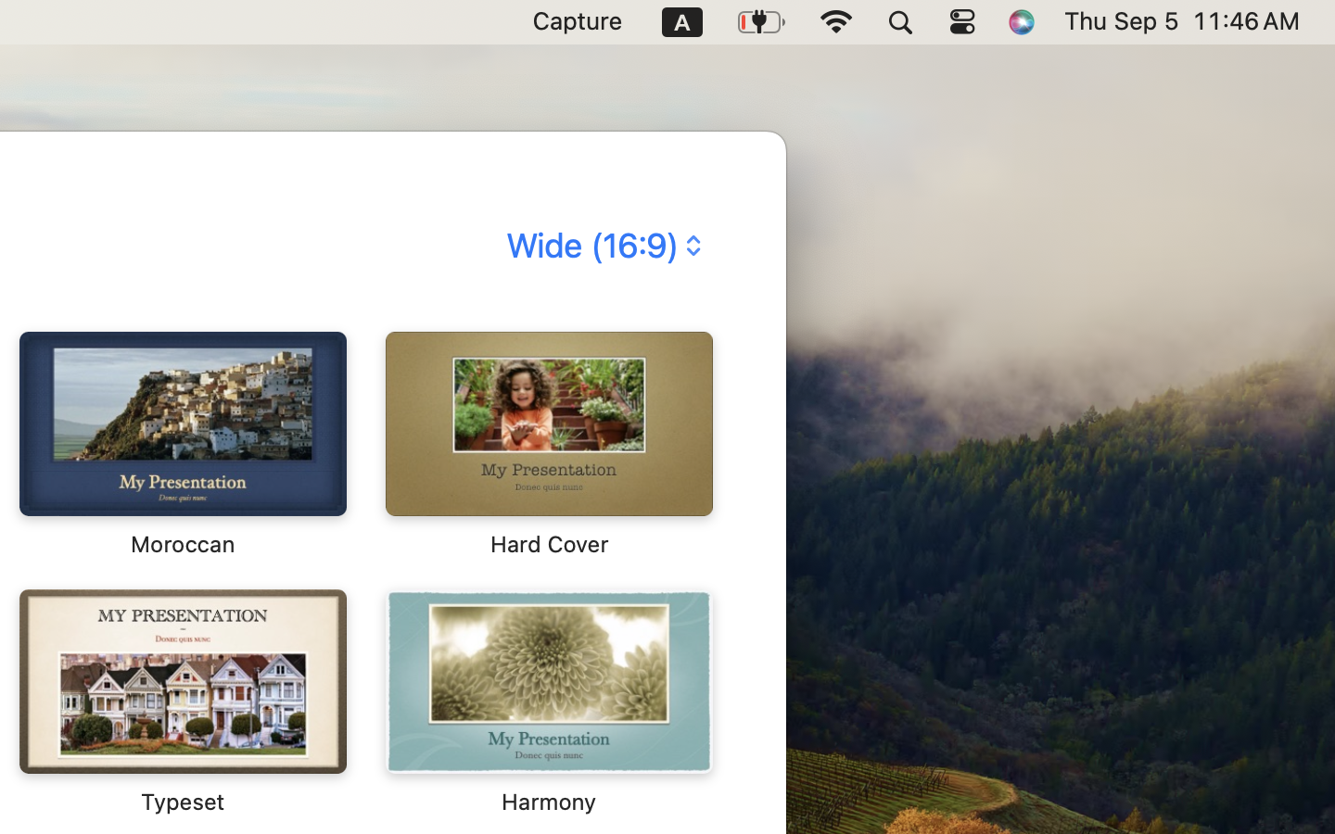 This screenshot has width=1335, height=834. What do you see at coordinates (183, 445) in the screenshot?
I see `‎⁨Moroccan⁩` at bounding box center [183, 445].